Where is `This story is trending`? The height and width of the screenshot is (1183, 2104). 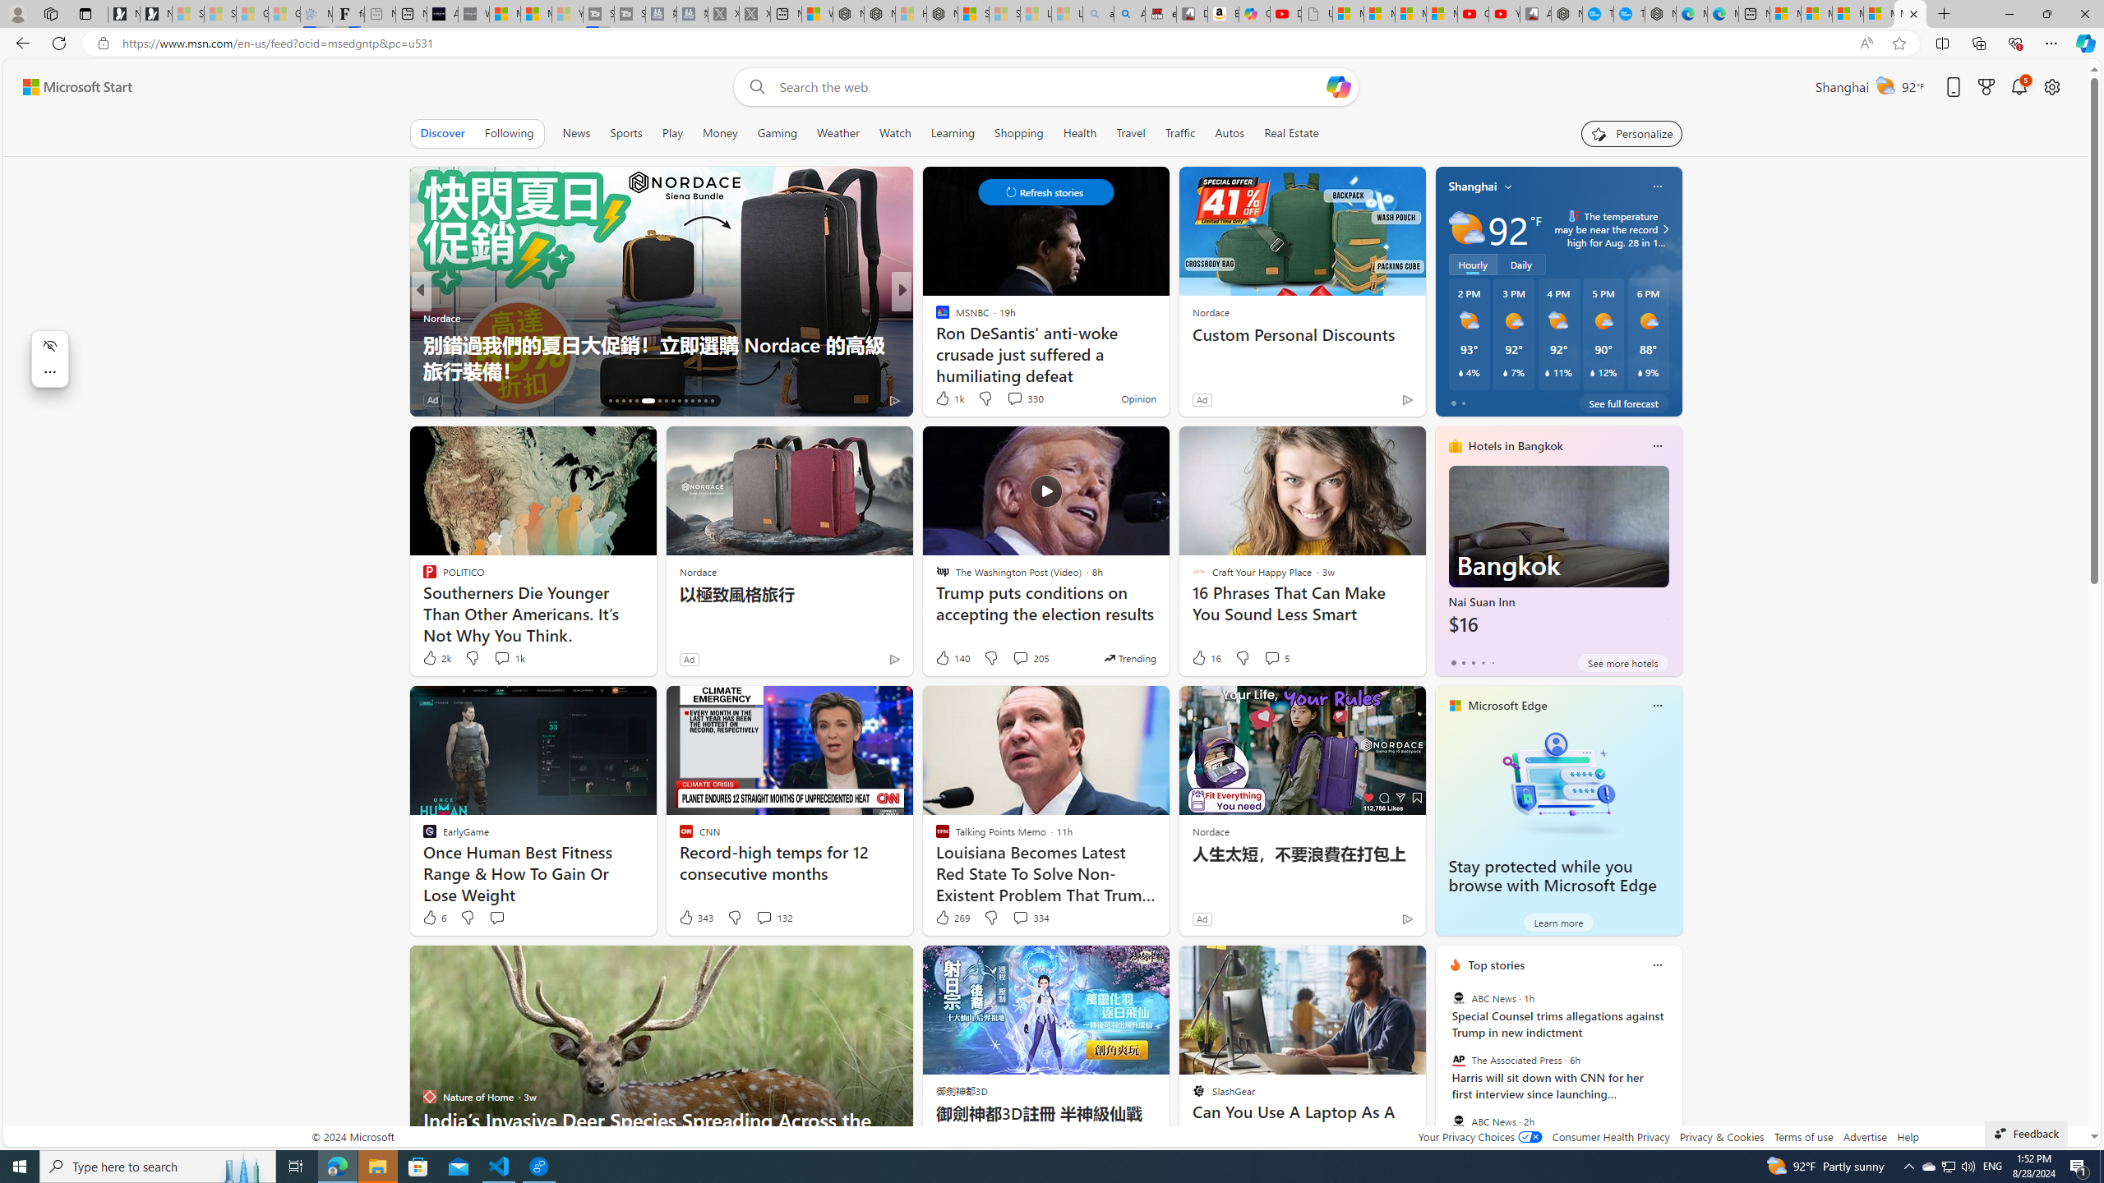
This story is trending is located at coordinates (1129, 657).